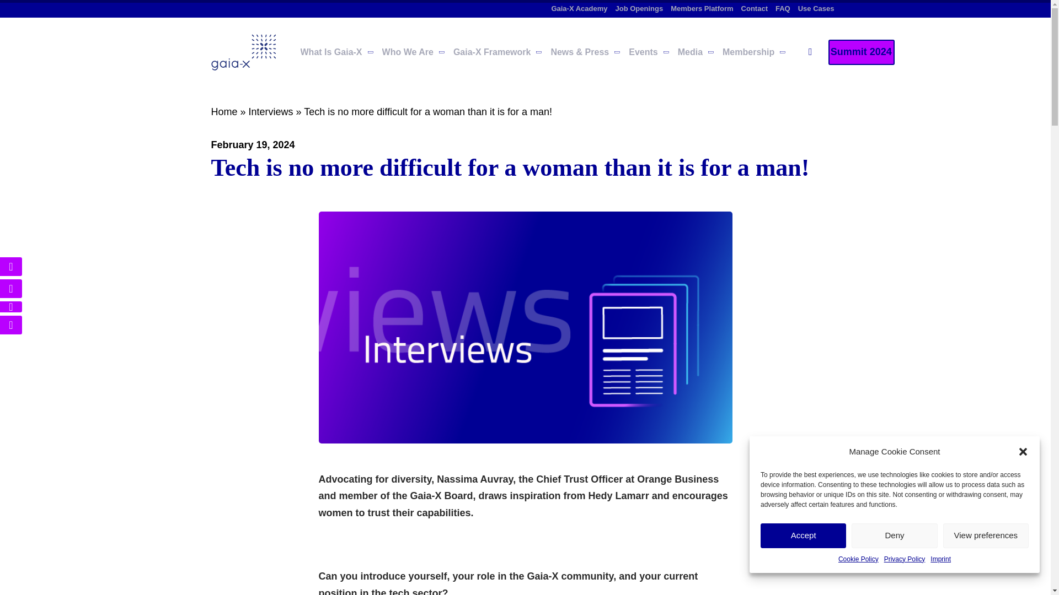 The height and width of the screenshot is (595, 1059). What do you see at coordinates (816, 8) in the screenshot?
I see `Use Cases` at bounding box center [816, 8].